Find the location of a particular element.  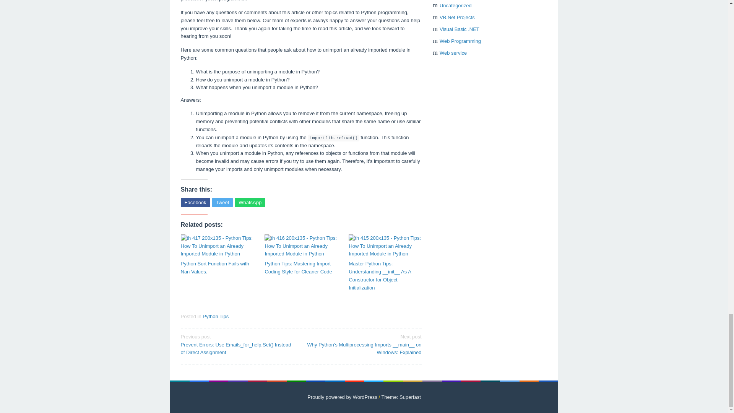

Tweet this is located at coordinates (222, 203).